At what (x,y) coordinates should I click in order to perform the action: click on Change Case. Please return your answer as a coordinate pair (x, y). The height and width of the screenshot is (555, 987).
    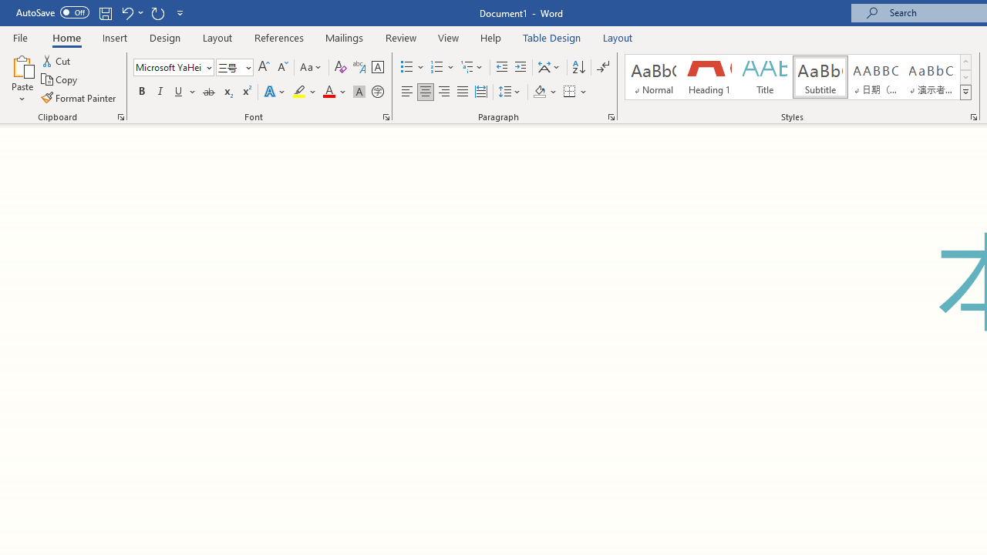
    Looking at the image, I should click on (312, 68).